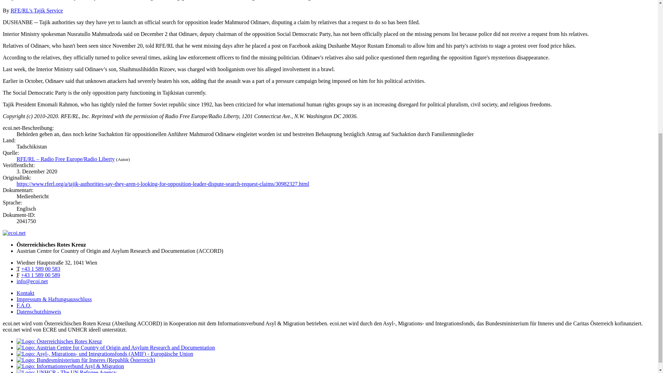  I want to click on Fax, so click(41, 275).